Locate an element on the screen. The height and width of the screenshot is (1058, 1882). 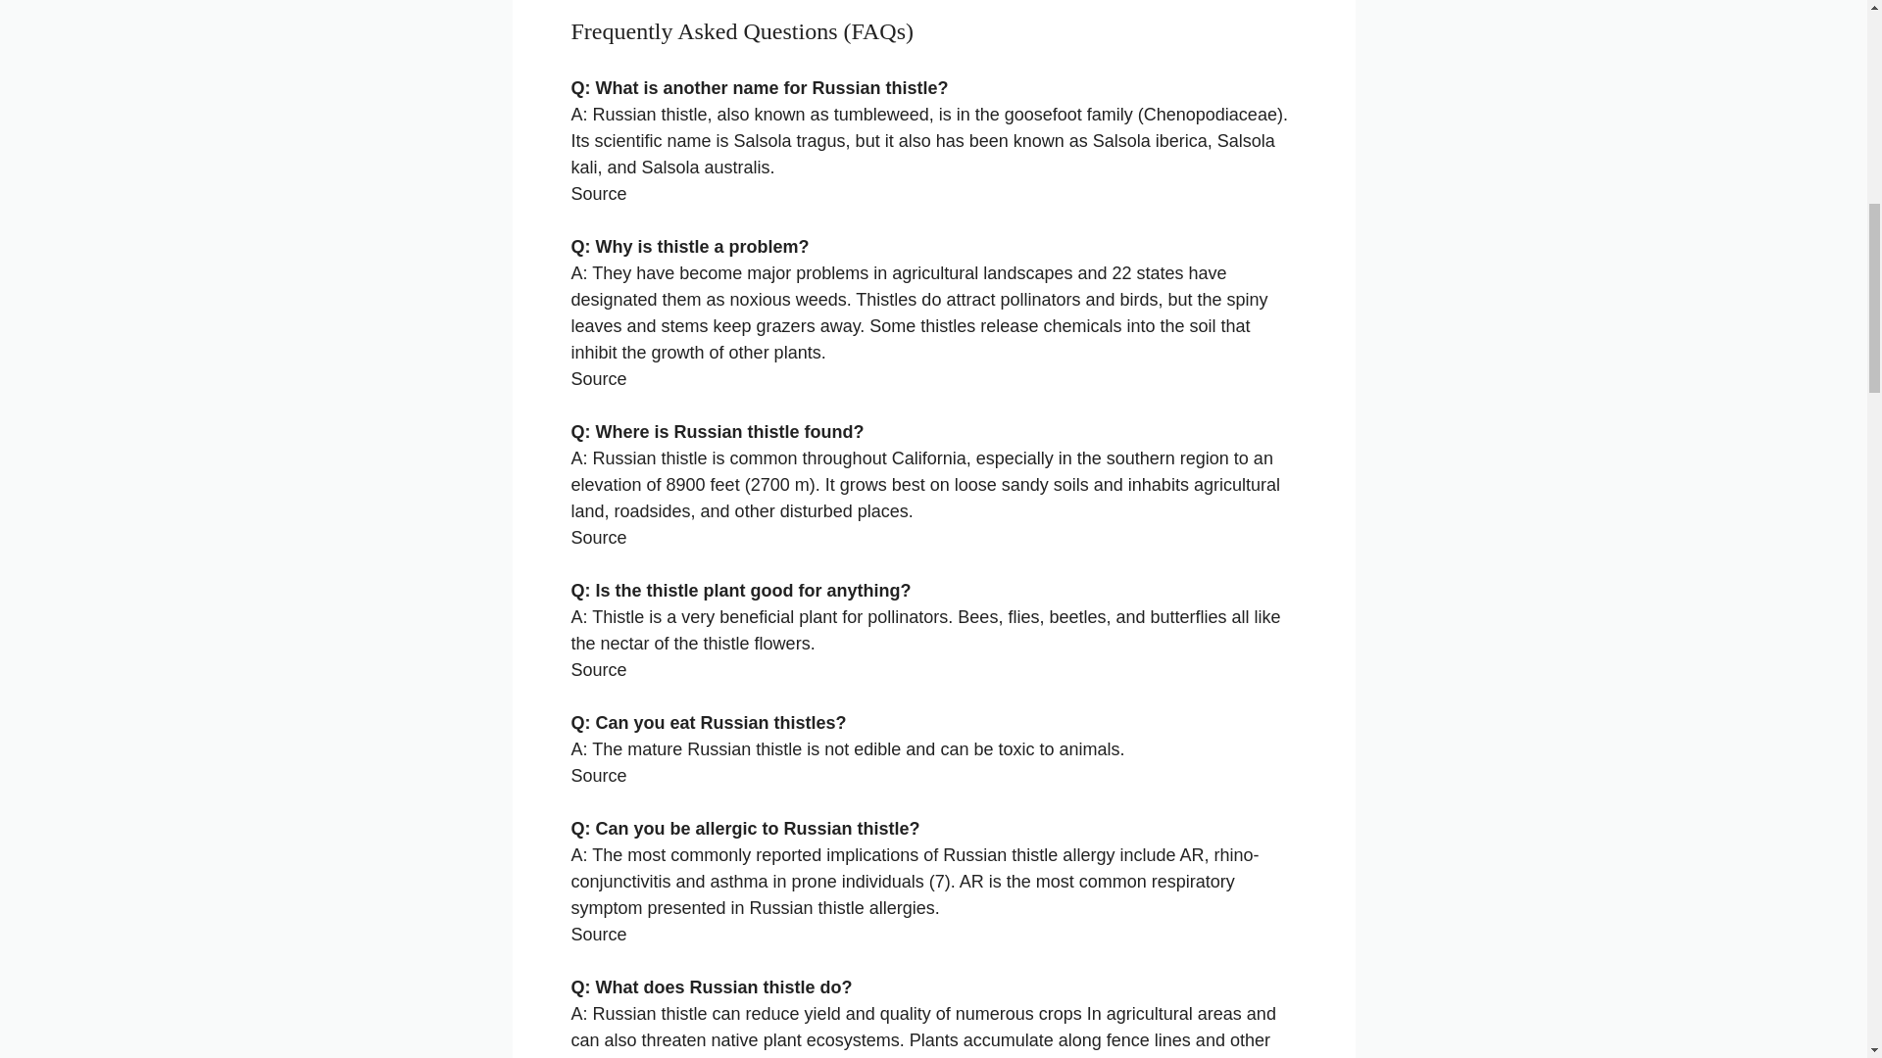
Source is located at coordinates (598, 935).